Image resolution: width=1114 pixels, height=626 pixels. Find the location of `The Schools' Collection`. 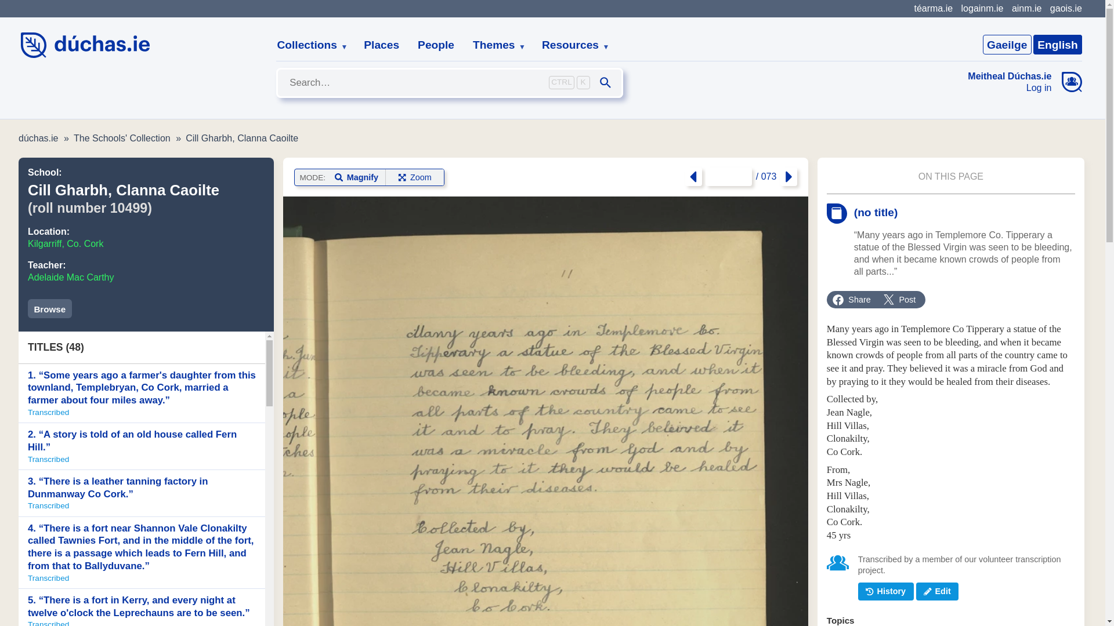

The Schools' Collection is located at coordinates (122, 138).